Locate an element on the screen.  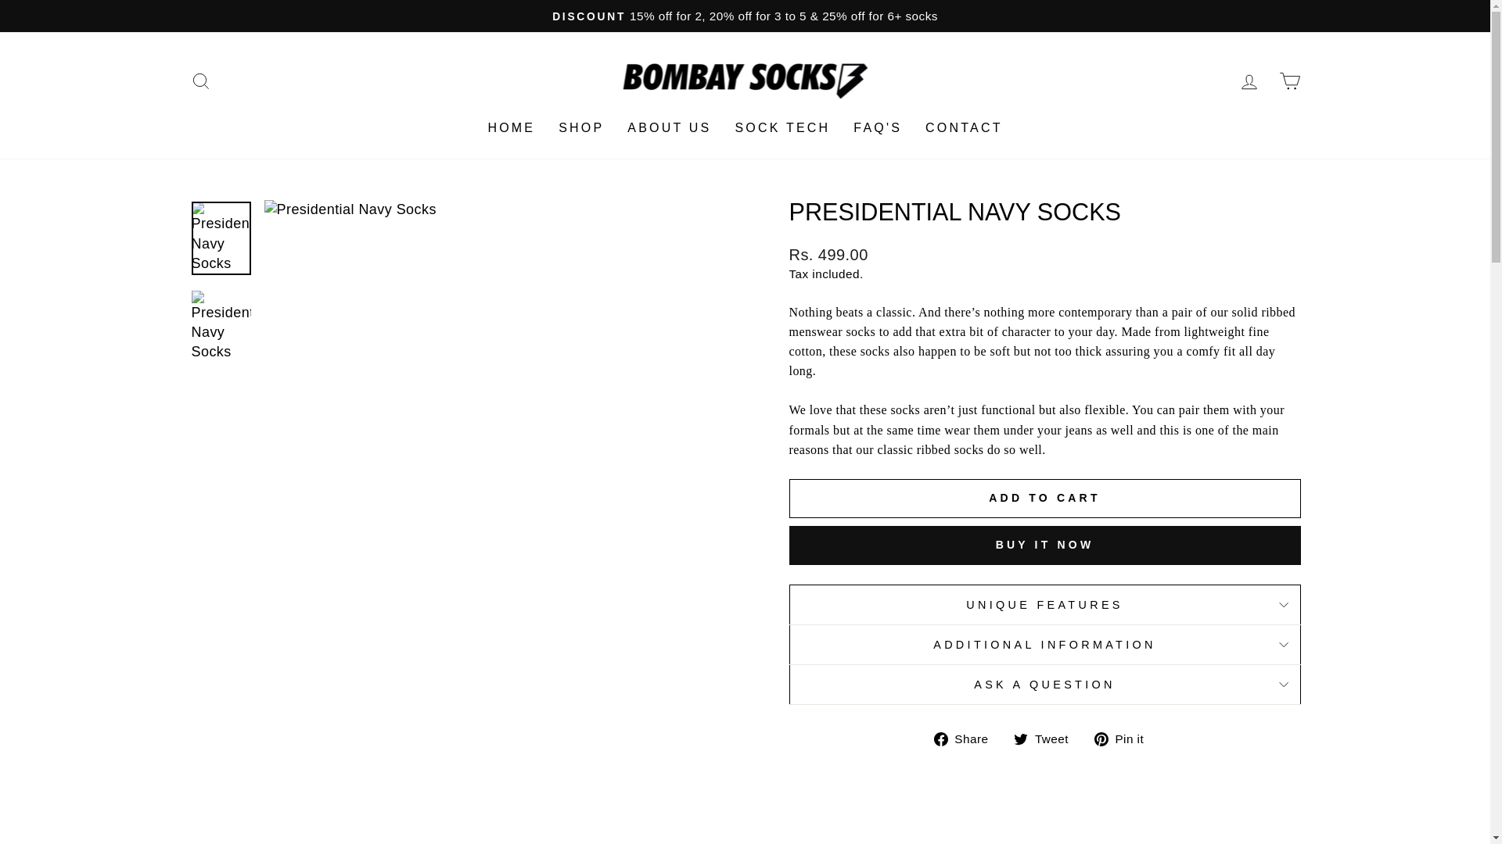
SHOP is located at coordinates (580, 127).